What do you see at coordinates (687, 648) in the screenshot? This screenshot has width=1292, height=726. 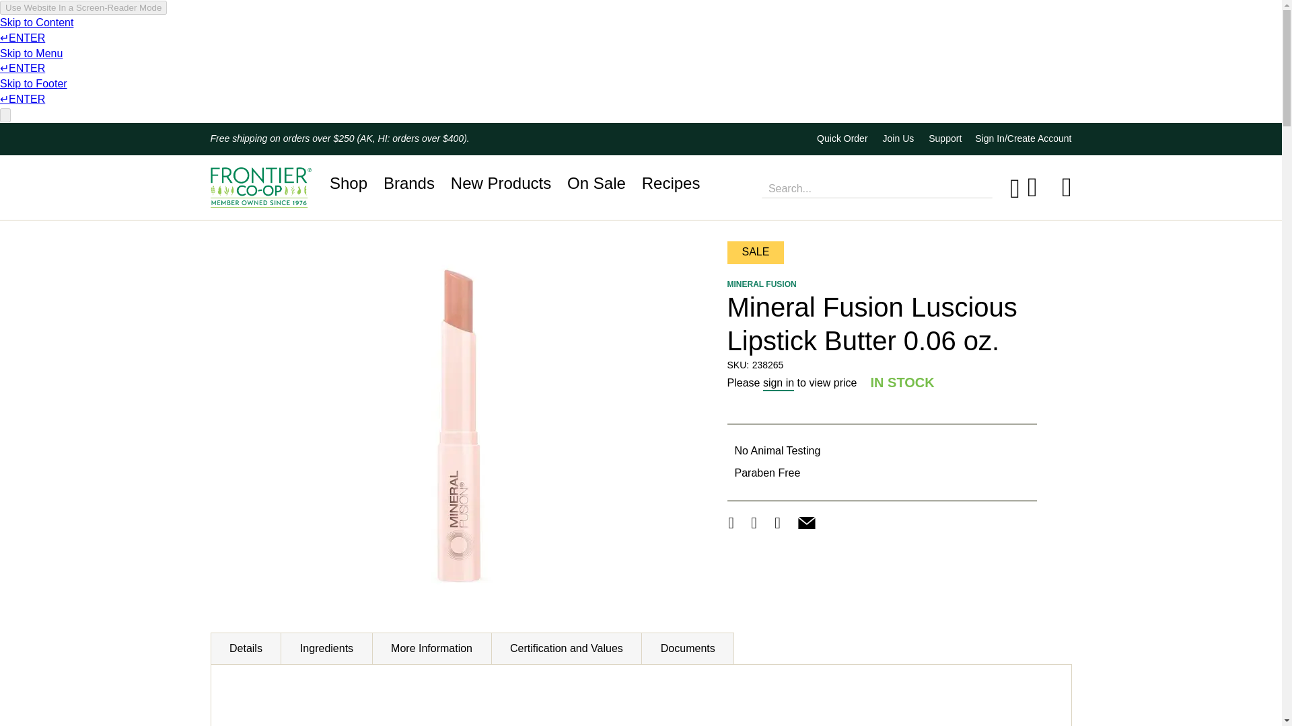 I see `Documents` at bounding box center [687, 648].